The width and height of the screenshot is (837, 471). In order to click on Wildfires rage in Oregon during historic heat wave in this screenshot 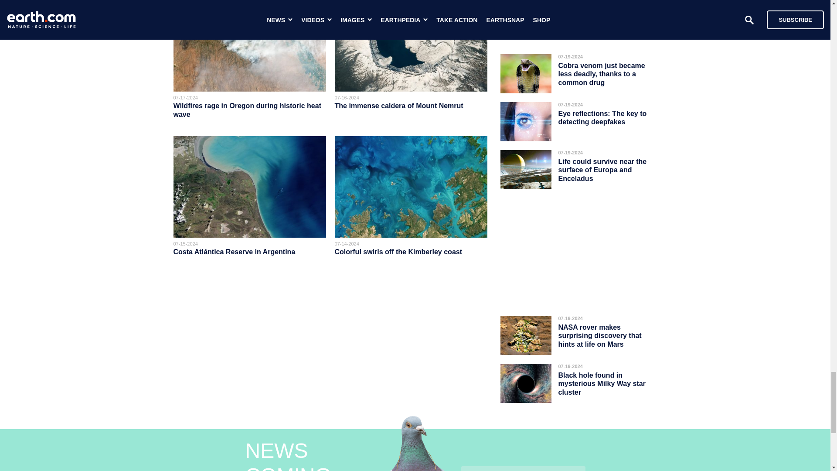, I will do `click(247, 110)`.